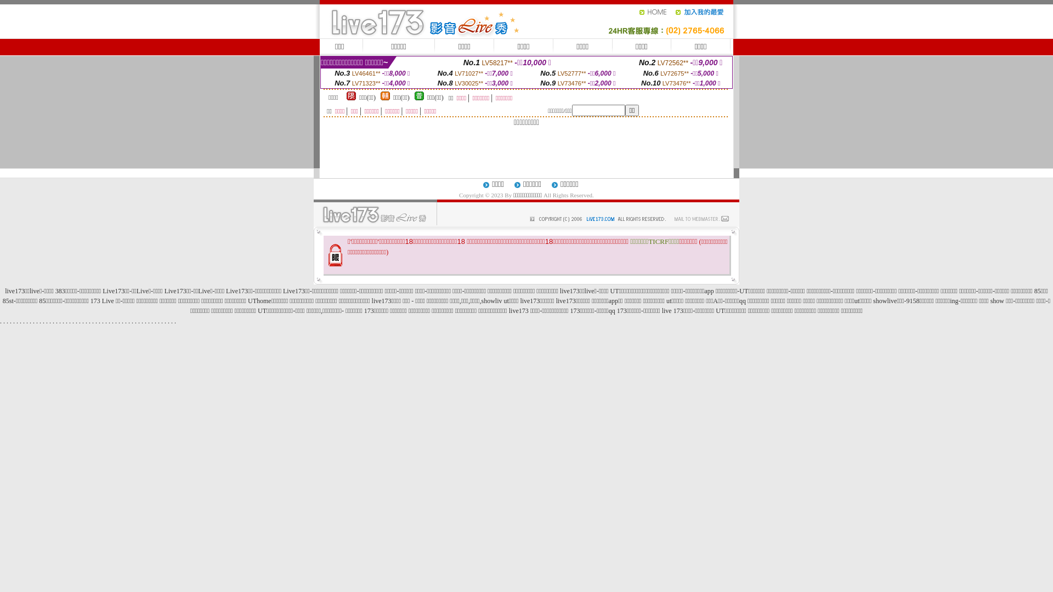 This screenshot has width=1053, height=592. What do you see at coordinates (18, 321) in the screenshot?
I see `.` at bounding box center [18, 321].